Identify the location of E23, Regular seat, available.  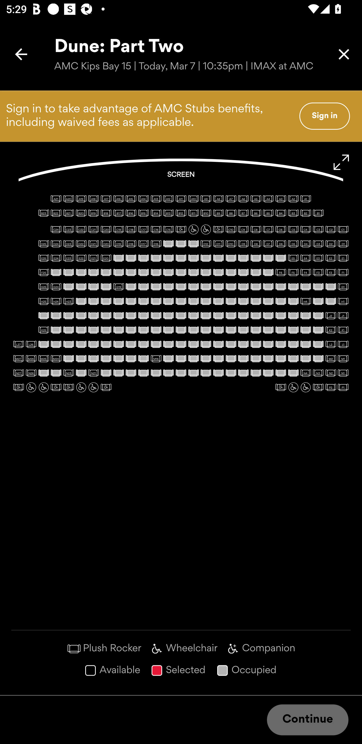
(68, 258).